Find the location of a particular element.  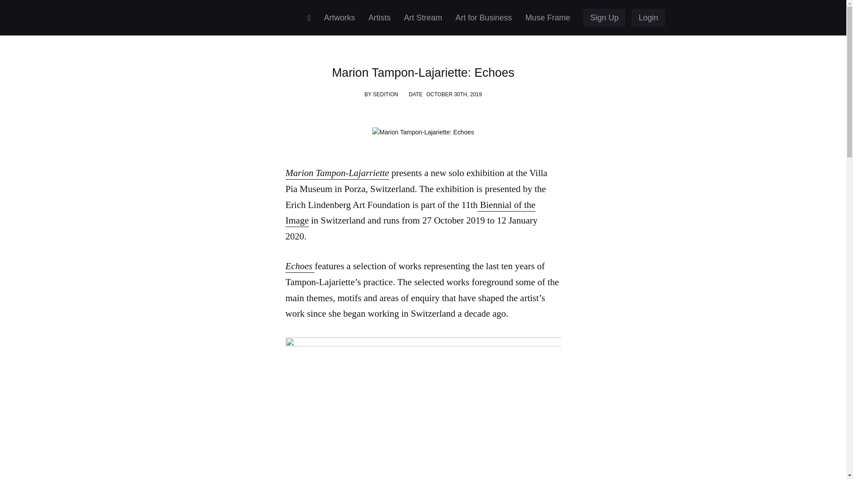

Login is located at coordinates (648, 18).